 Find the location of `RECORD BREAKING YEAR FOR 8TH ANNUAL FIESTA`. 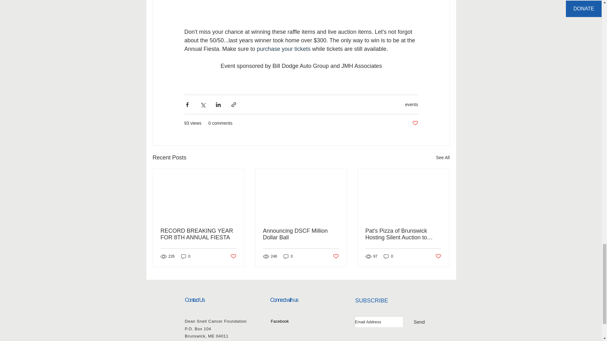

RECORD BREAKING YEAR FOR 8TH ANNUAL FIESTA is located at coordinates (199, 234).